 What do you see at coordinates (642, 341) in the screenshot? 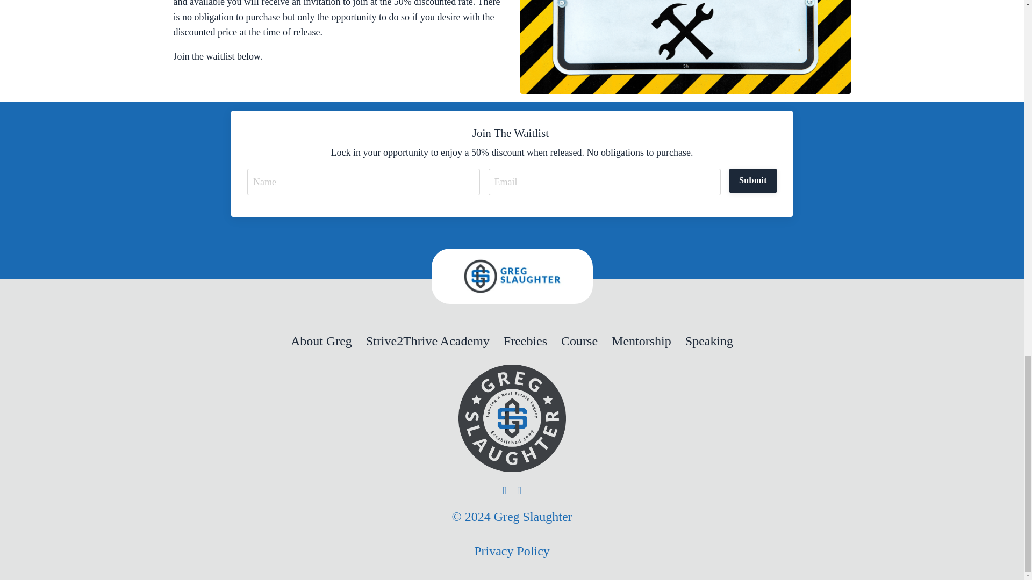
I see `Mentorship` at bounding box center [642, 341].